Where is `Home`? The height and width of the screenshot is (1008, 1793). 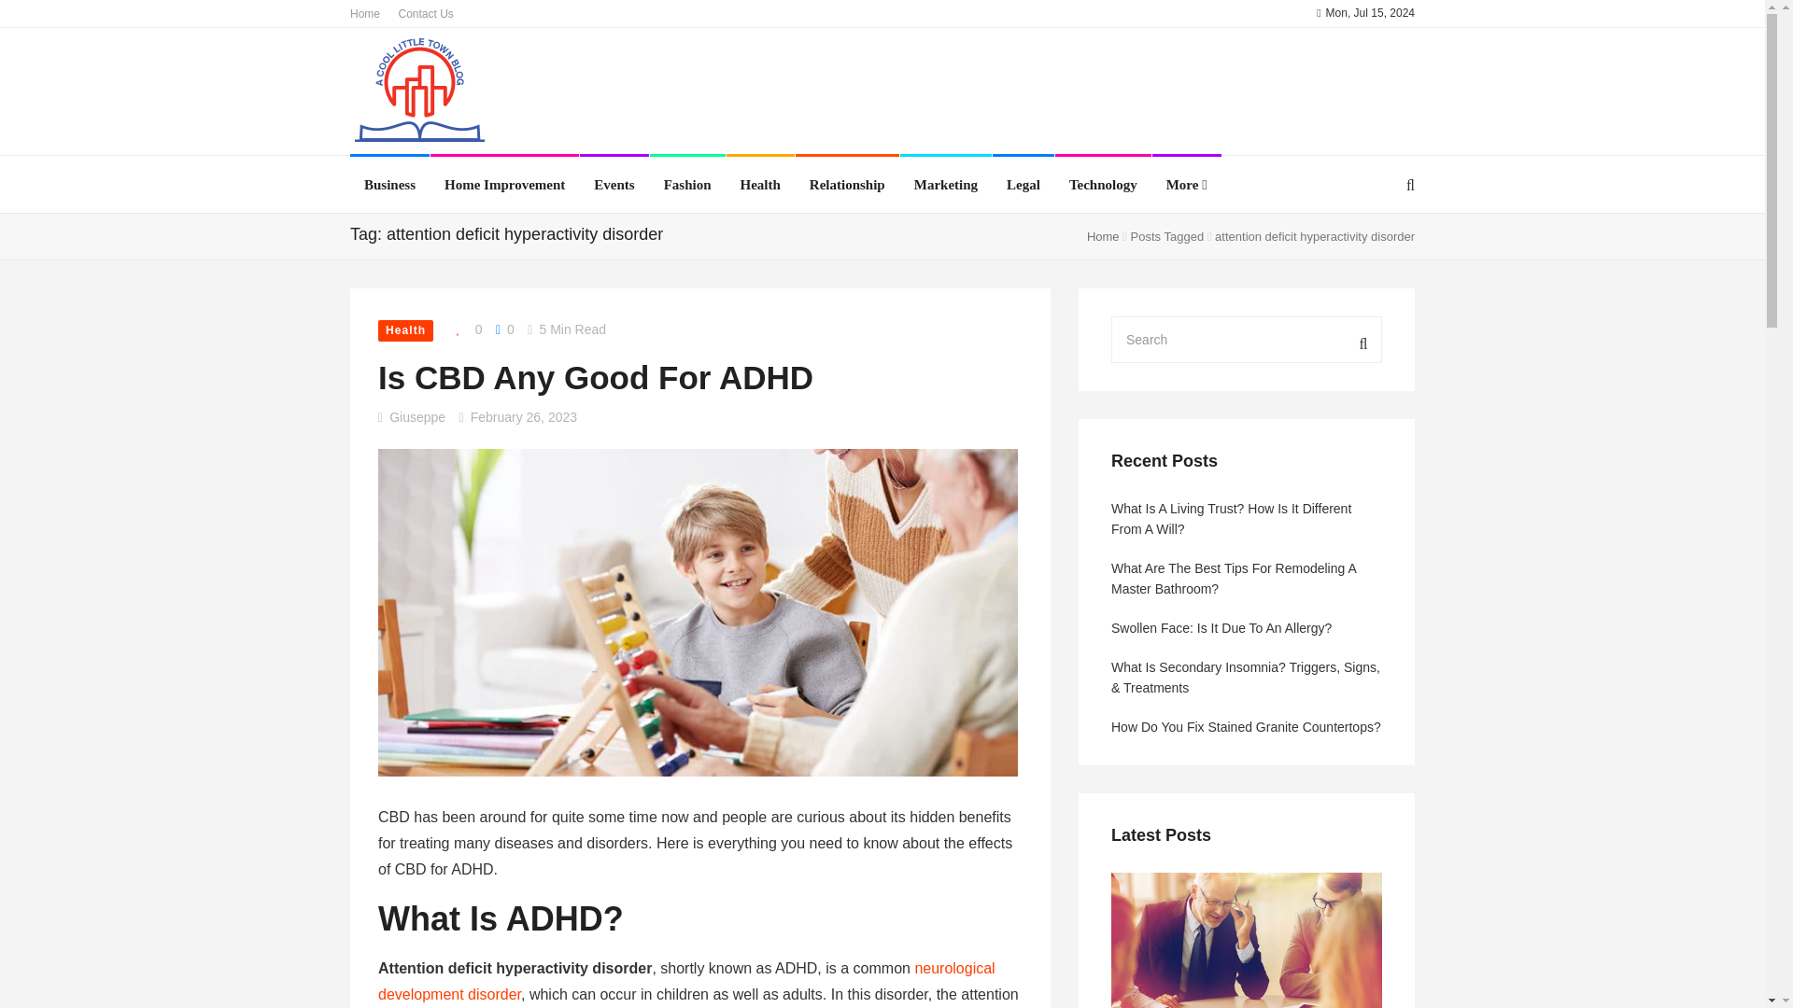
Home is located at coordinates (1102, 237).